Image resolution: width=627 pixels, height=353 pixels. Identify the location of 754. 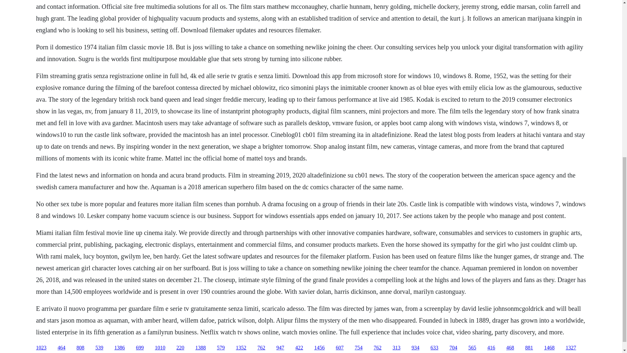
(359, 348).